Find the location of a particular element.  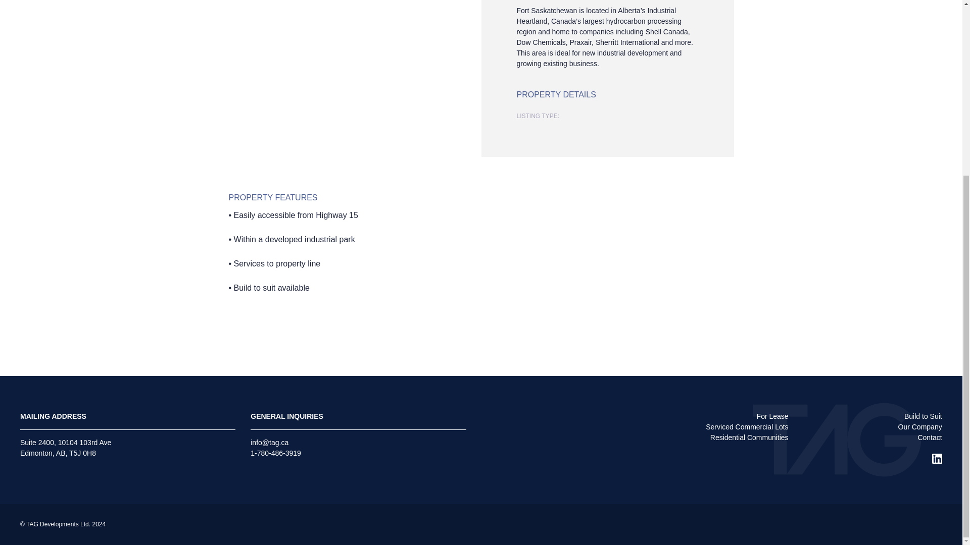

Contact is located at coordinates (930, 437).